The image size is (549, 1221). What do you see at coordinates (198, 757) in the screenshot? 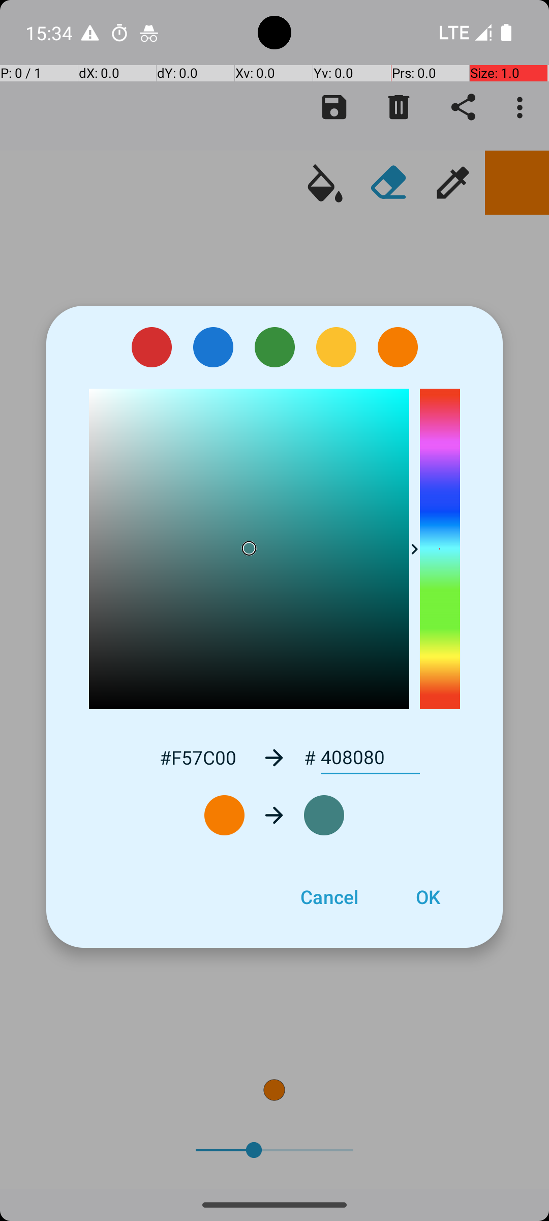
I see `#F57C00` at bounding box center [198, 757].